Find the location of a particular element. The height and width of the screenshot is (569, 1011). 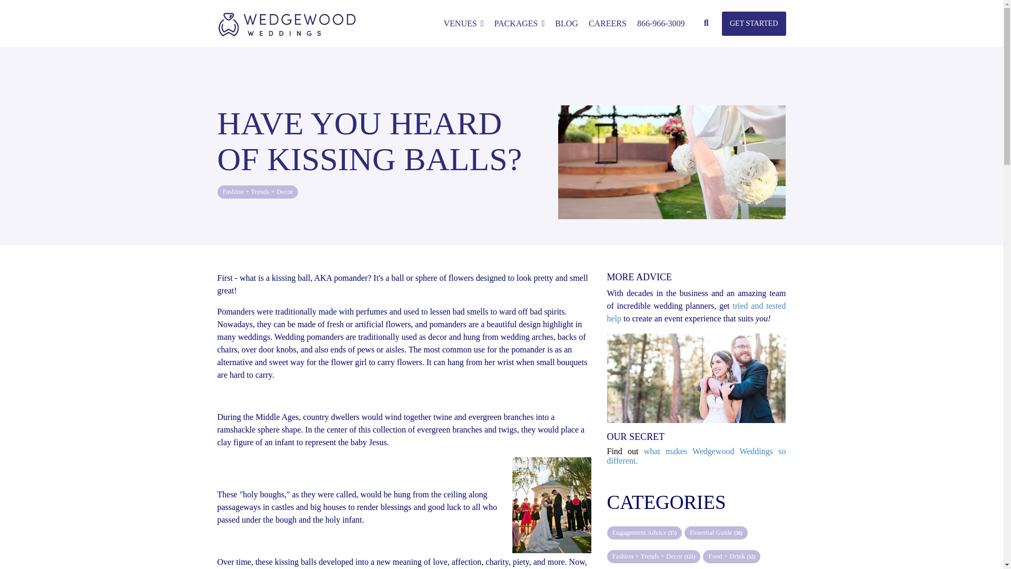

CAREERS is located at coordinates (608, 23).